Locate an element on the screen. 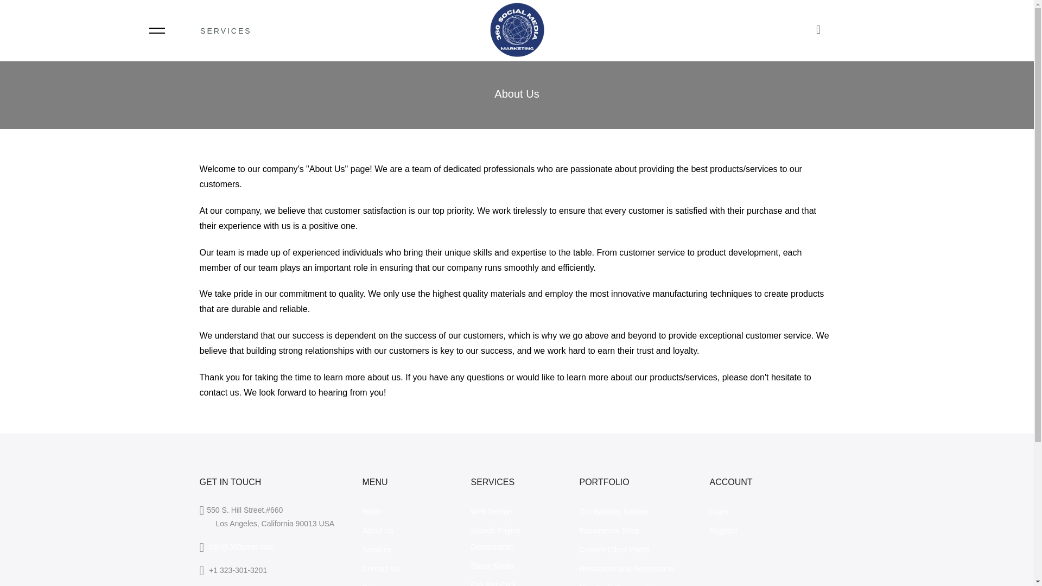  SERVICES is located at coordinates (241, 30).